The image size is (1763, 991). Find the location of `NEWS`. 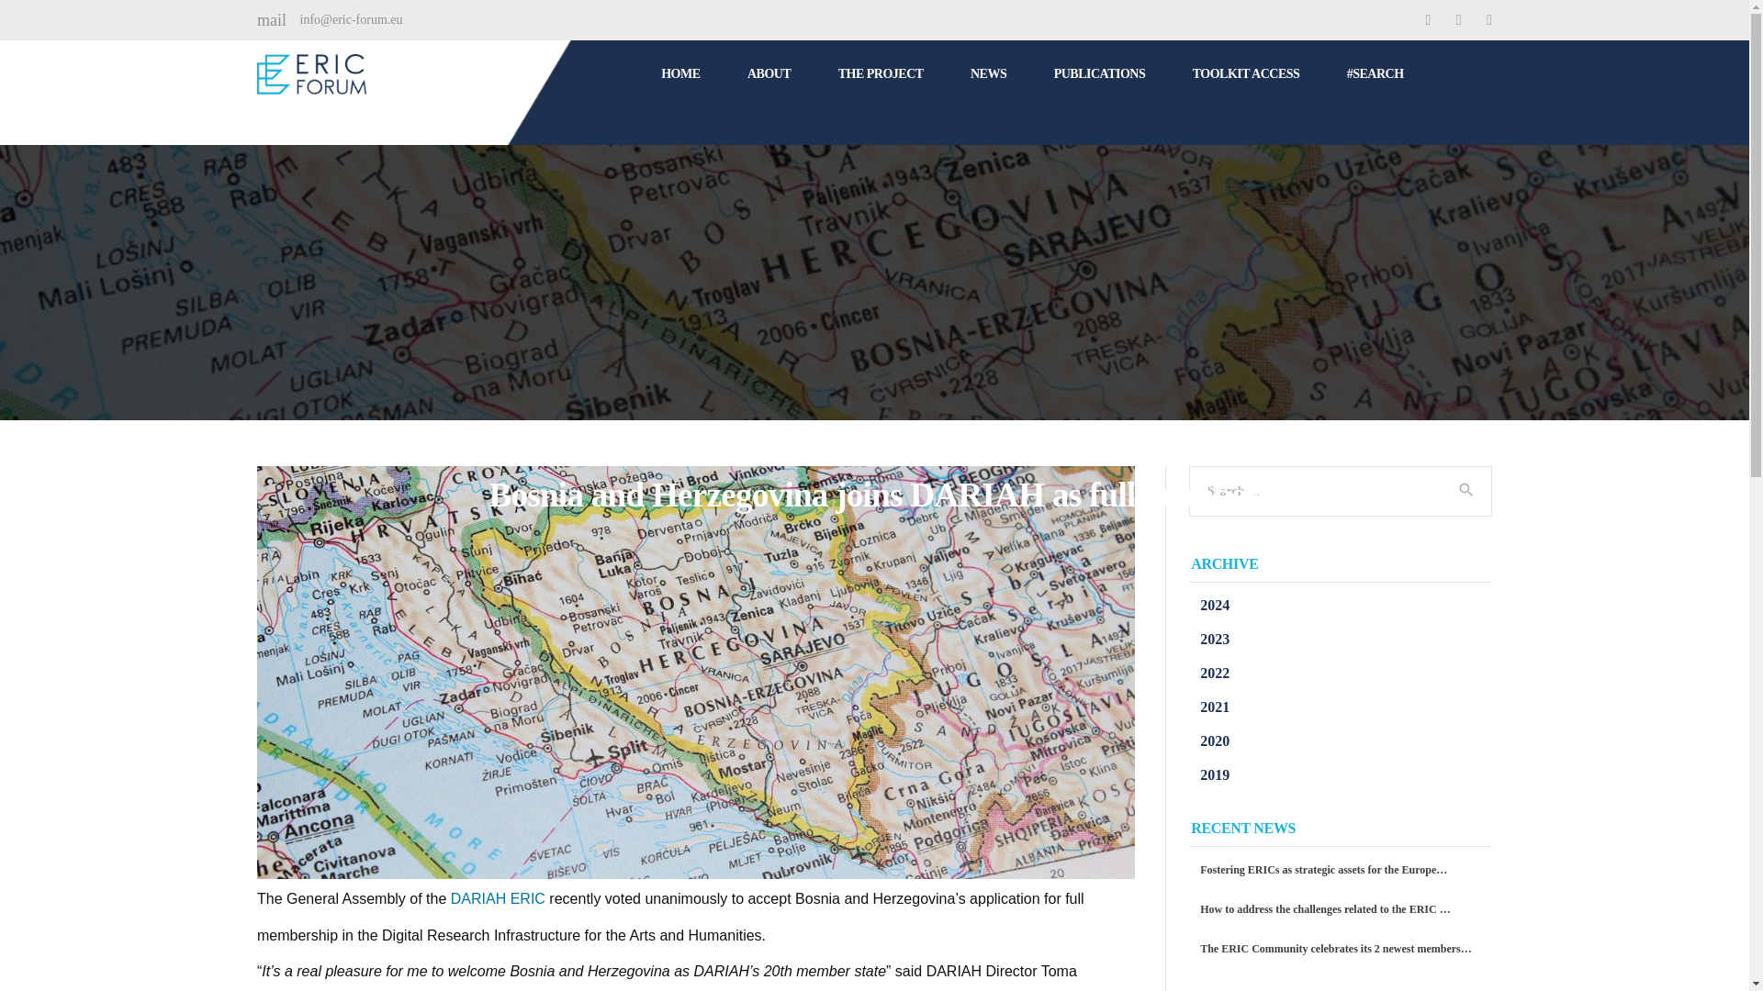

NEWS is located at coordinates (988, 73).